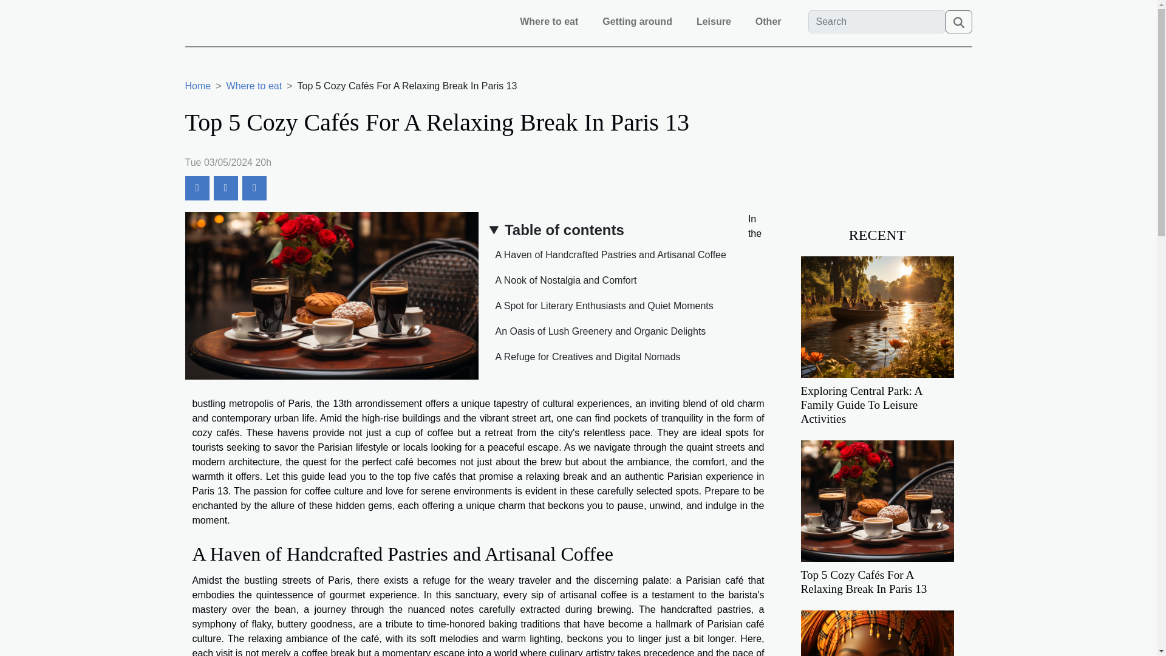 Image resolution: width=1166 pixels, height=656 pixels. Describe the element at coordinates (601, 305) in the screenshot. I see `A Spot for Literary Enthusiasts and Quiet Moments` at that location.